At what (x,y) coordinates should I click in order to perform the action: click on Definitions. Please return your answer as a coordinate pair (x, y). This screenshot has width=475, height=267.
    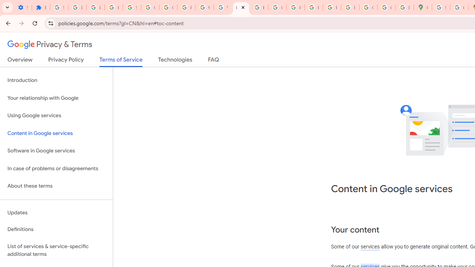
    Looking at the image, I should click on (56, 230).